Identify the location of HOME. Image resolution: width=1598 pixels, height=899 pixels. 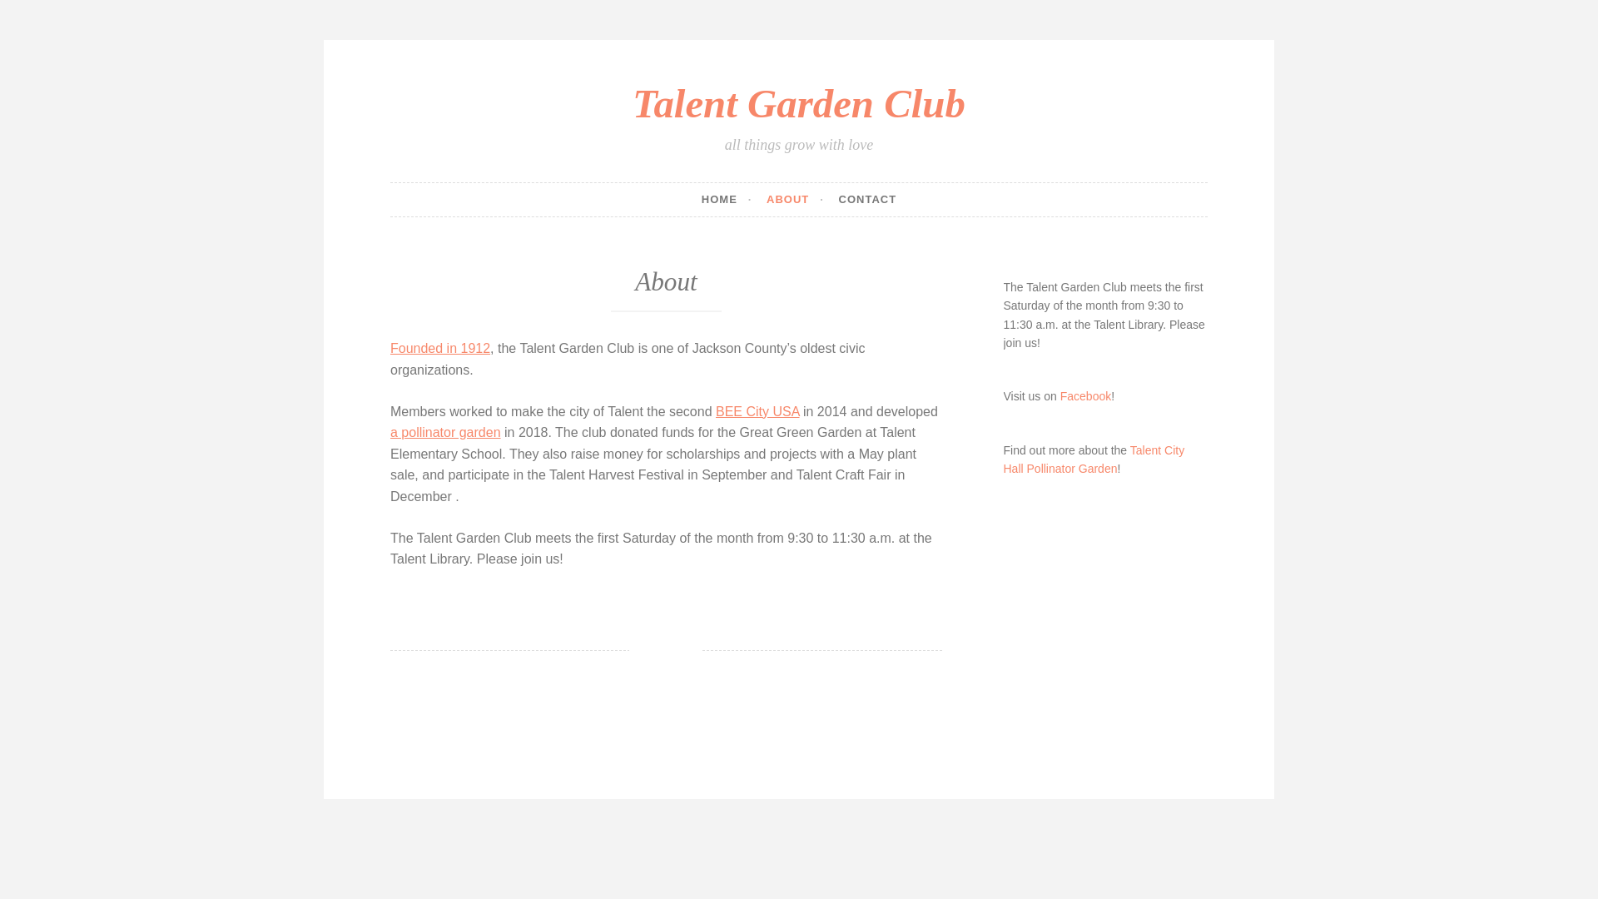
(727, 200).